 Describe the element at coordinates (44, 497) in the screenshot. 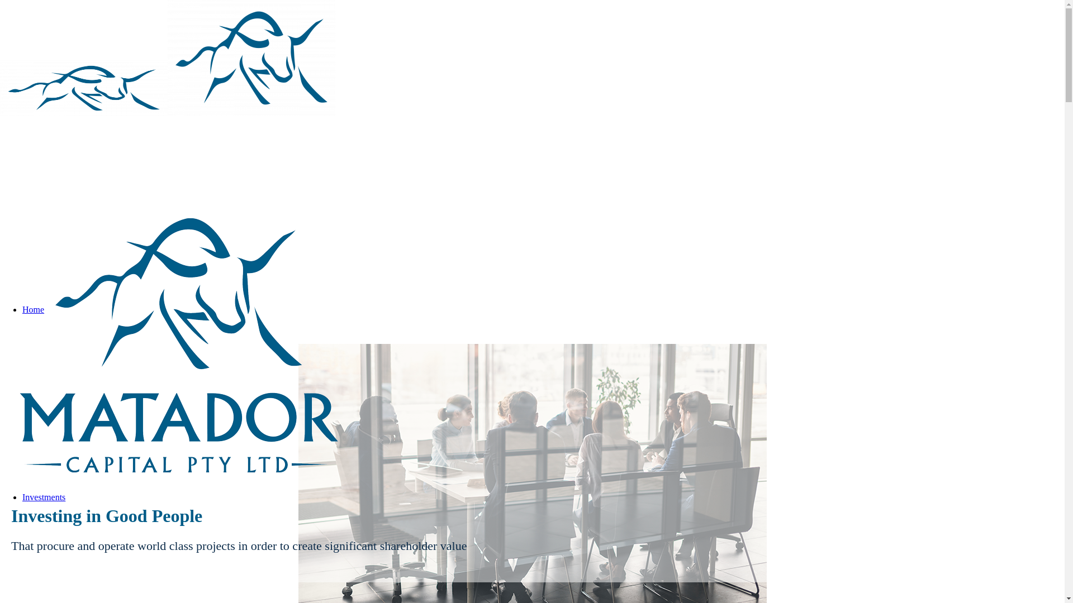

I see `Investments` at that location.